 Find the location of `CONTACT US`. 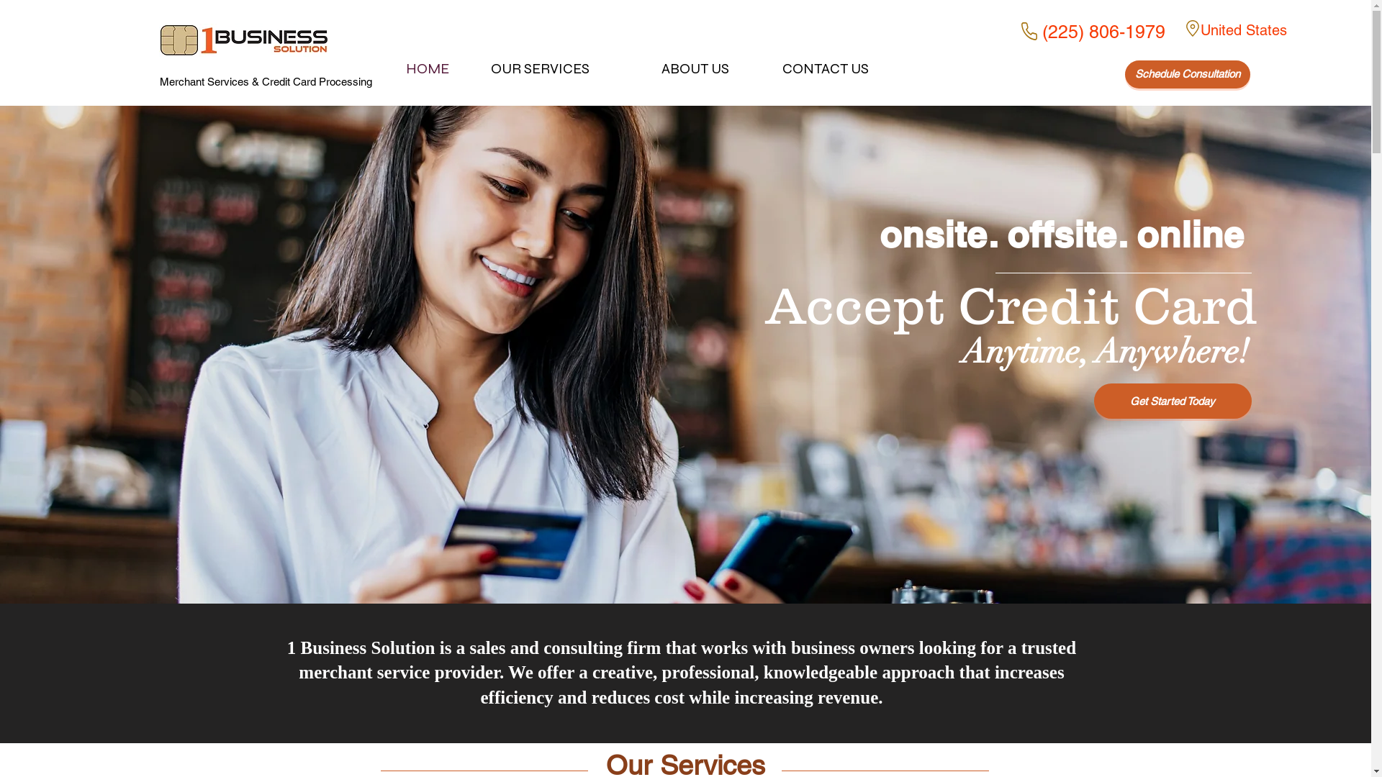

CONTACT US is located at coordinates (806, 69).